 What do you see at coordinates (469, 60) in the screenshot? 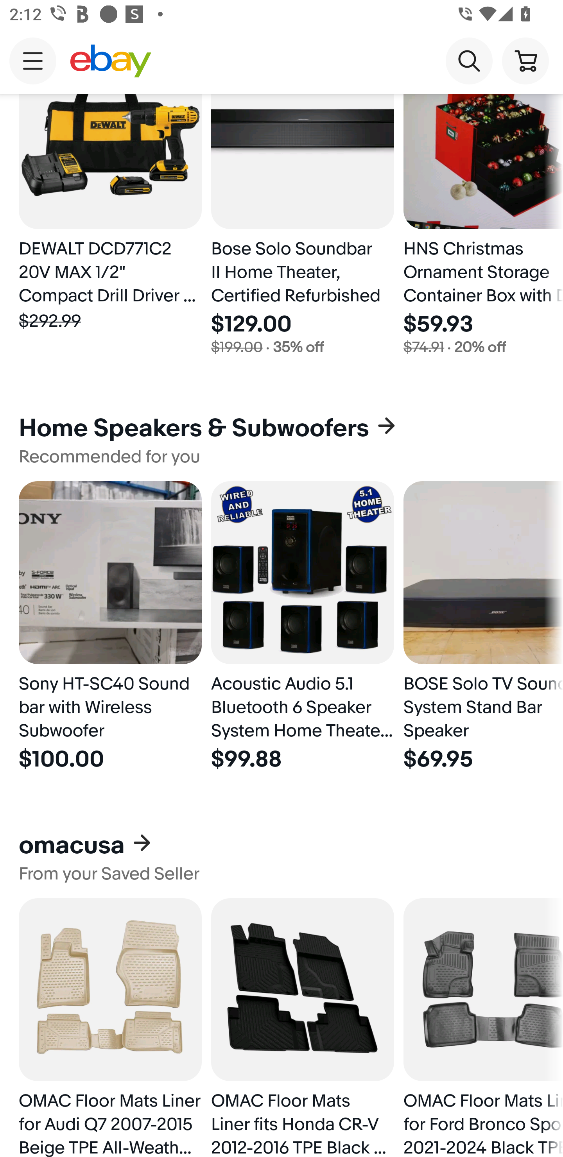
I see `Search` at bounding box center [469, 60].